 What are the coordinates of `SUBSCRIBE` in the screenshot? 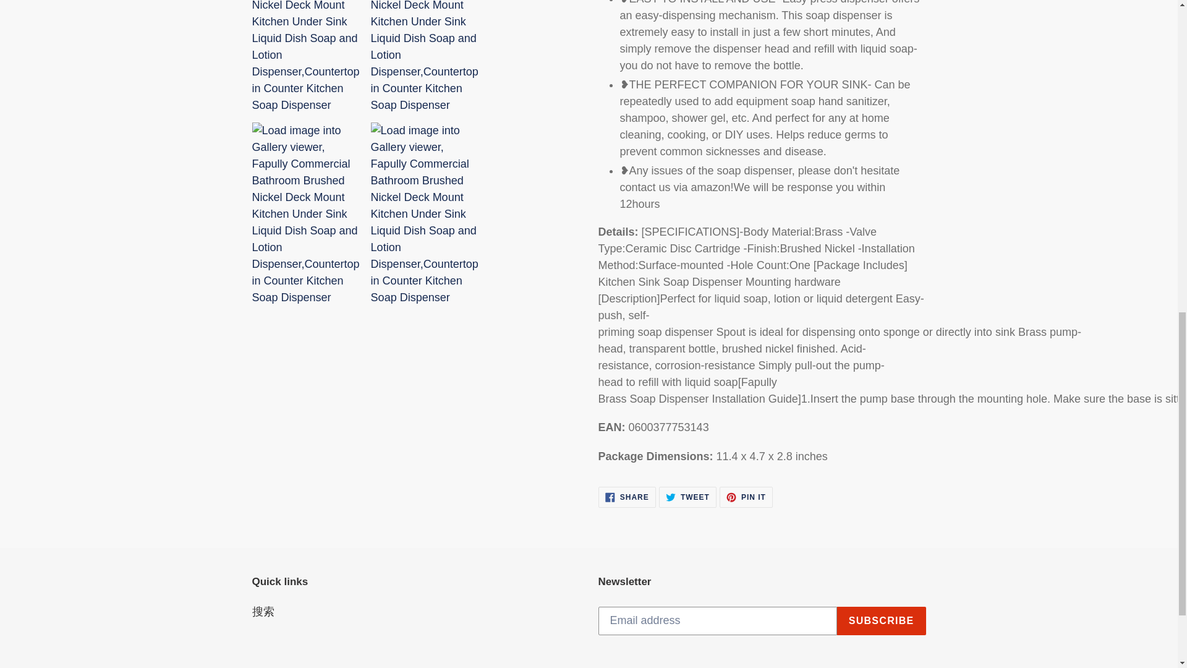 It's located at (881, 621).